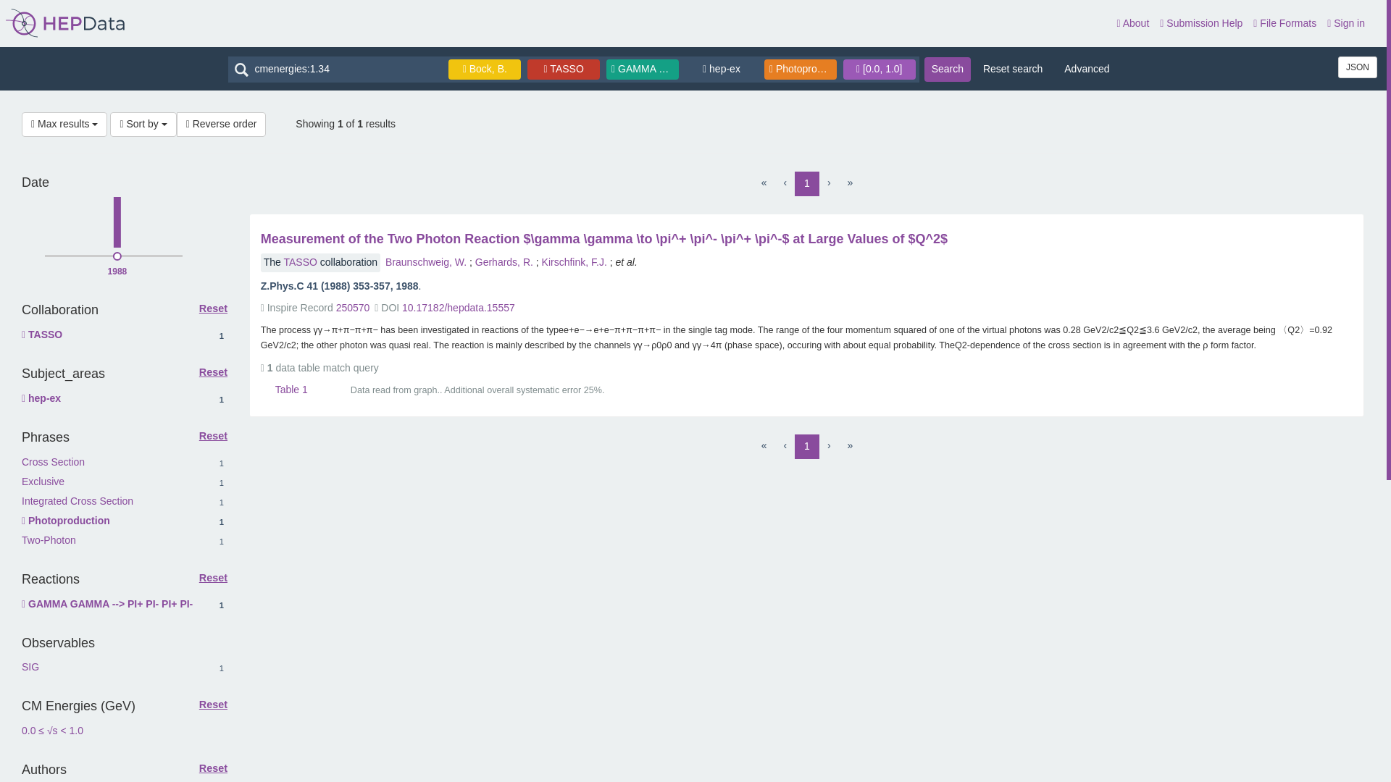 The image size is (1391, 782). What do you see at coordinates (1013, 70) in the screenshot?
I see `Reset` at bounding box center [1013, 70].